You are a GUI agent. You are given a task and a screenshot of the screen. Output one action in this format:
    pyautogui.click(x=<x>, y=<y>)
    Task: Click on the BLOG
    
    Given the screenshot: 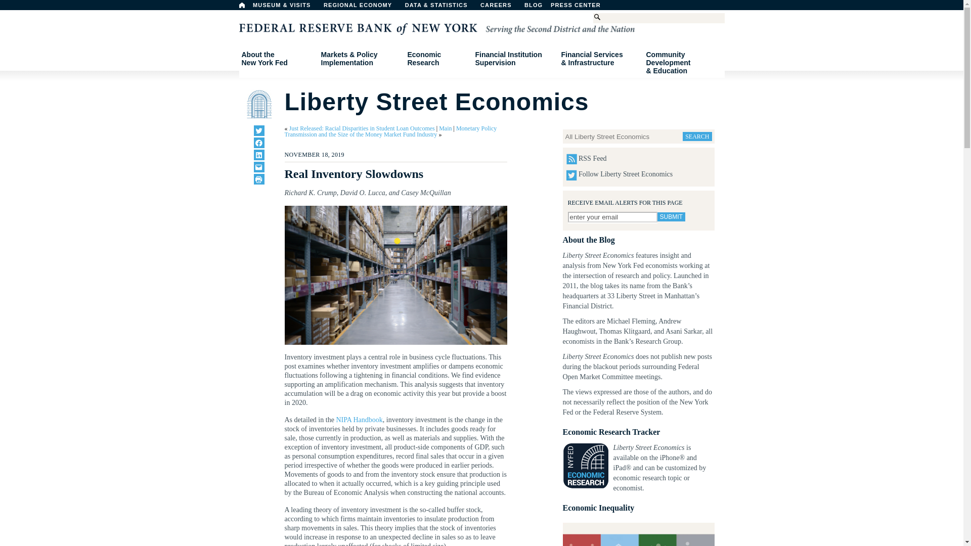 What is the action you would take?
    pyautogui.click(x=581, y=8)
    